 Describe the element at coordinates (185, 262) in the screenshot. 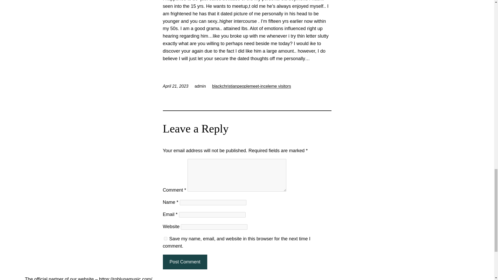

I see `Post Comment` at that location.